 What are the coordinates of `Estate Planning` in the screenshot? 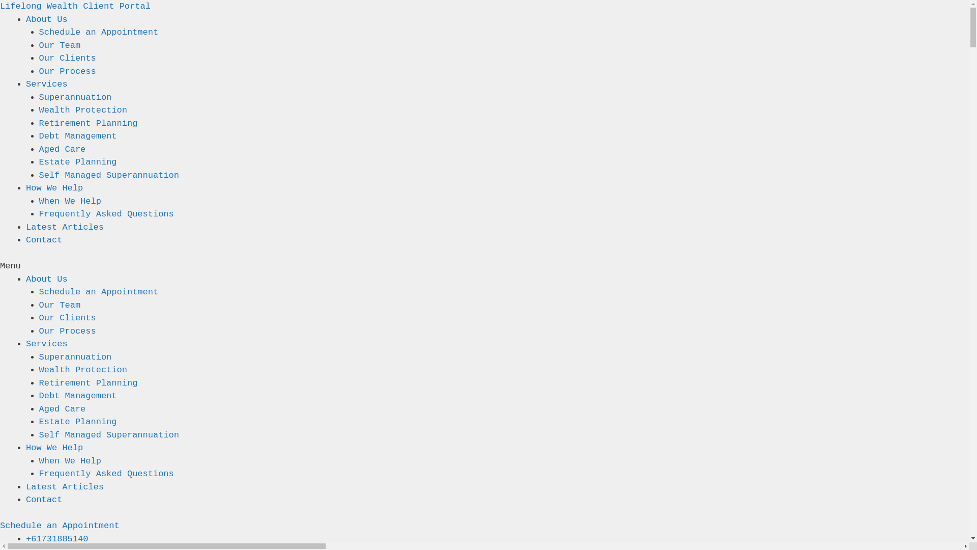 It's located at (77, 422).